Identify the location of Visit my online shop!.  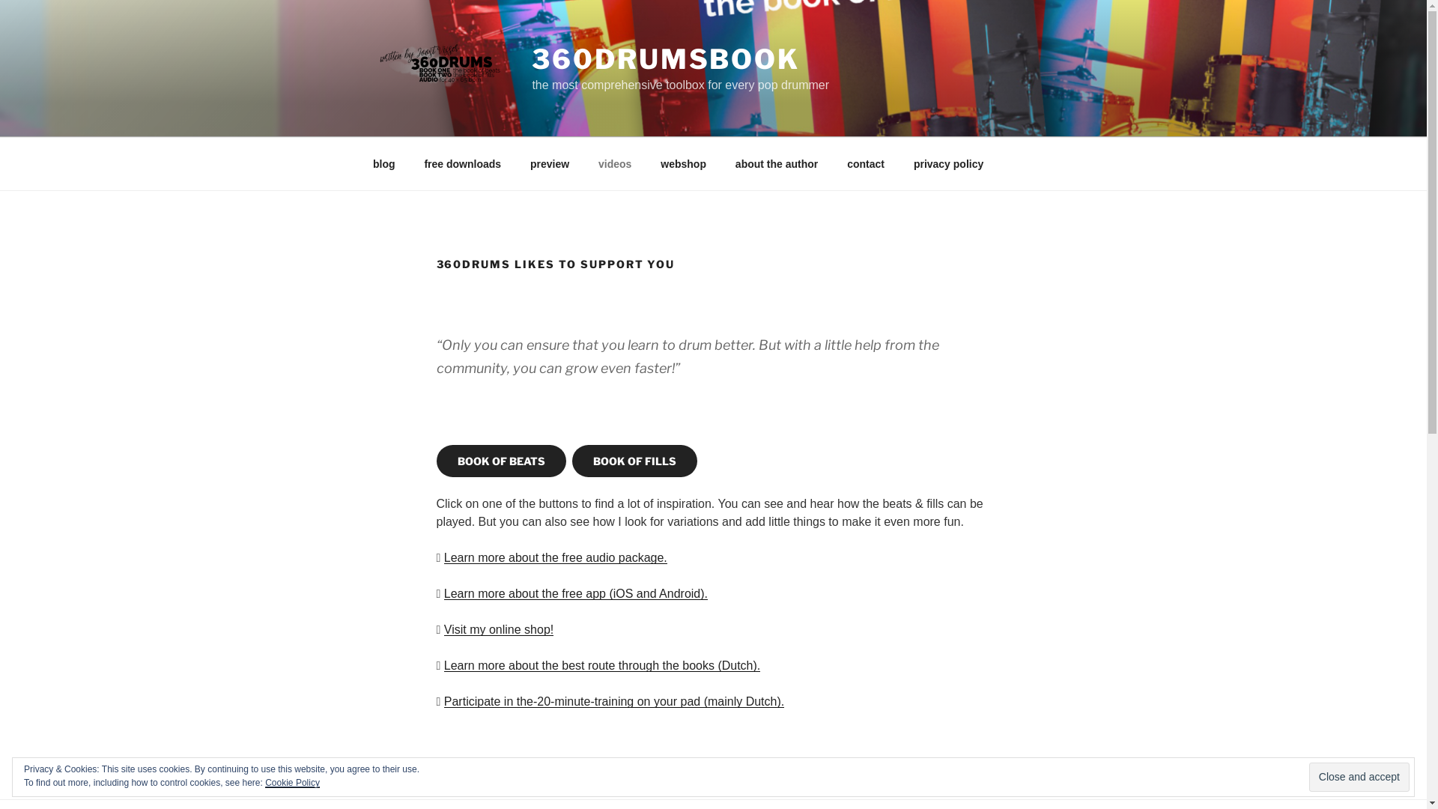
(499, 629).